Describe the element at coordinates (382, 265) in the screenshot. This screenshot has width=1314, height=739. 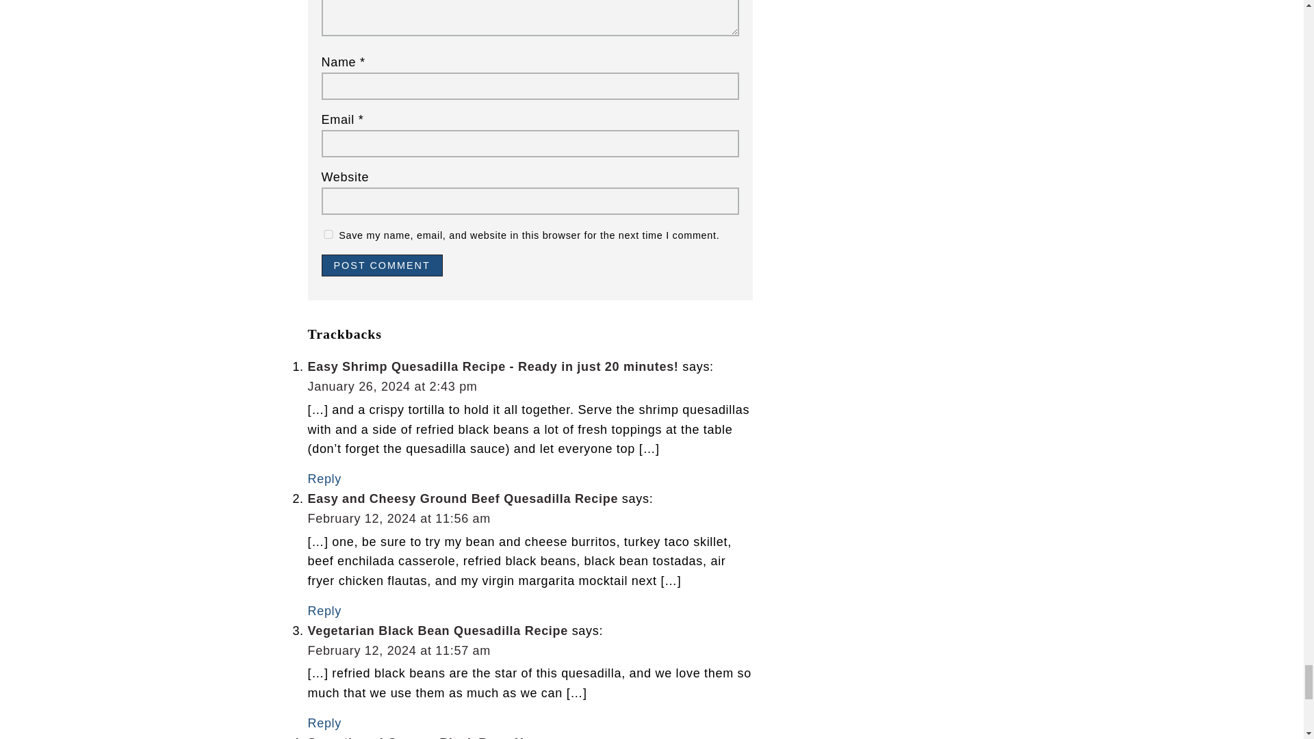
I see `Post Comment` at that location.